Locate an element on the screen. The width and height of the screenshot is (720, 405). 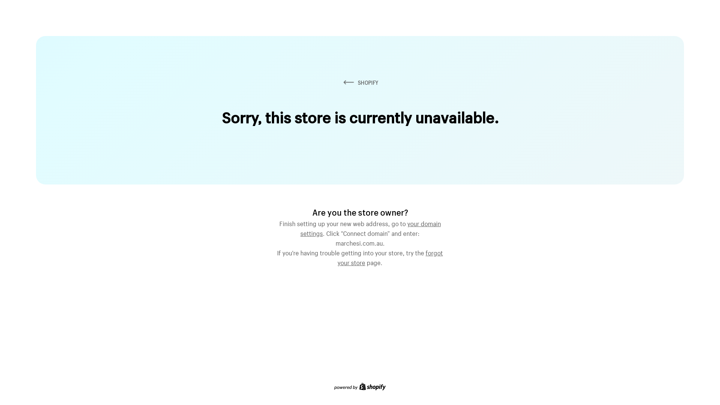
forgot your store is located at coordinates (390, 257).